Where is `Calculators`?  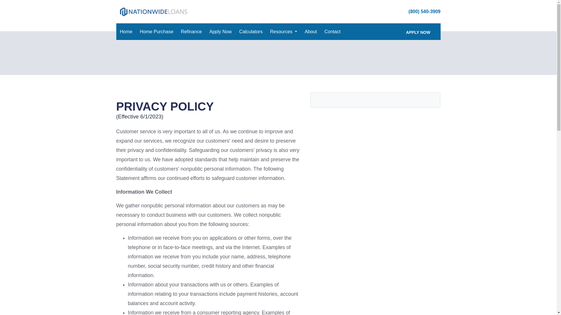
Calculators is located at coordinates (251, 32).